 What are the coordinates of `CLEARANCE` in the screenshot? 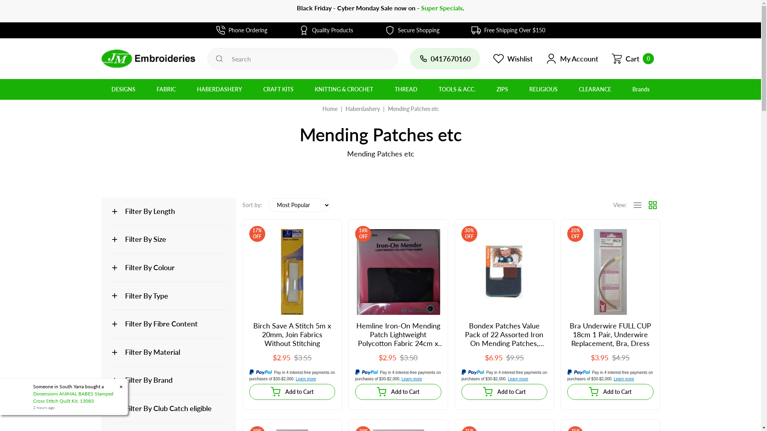 It's located at (595, 89).